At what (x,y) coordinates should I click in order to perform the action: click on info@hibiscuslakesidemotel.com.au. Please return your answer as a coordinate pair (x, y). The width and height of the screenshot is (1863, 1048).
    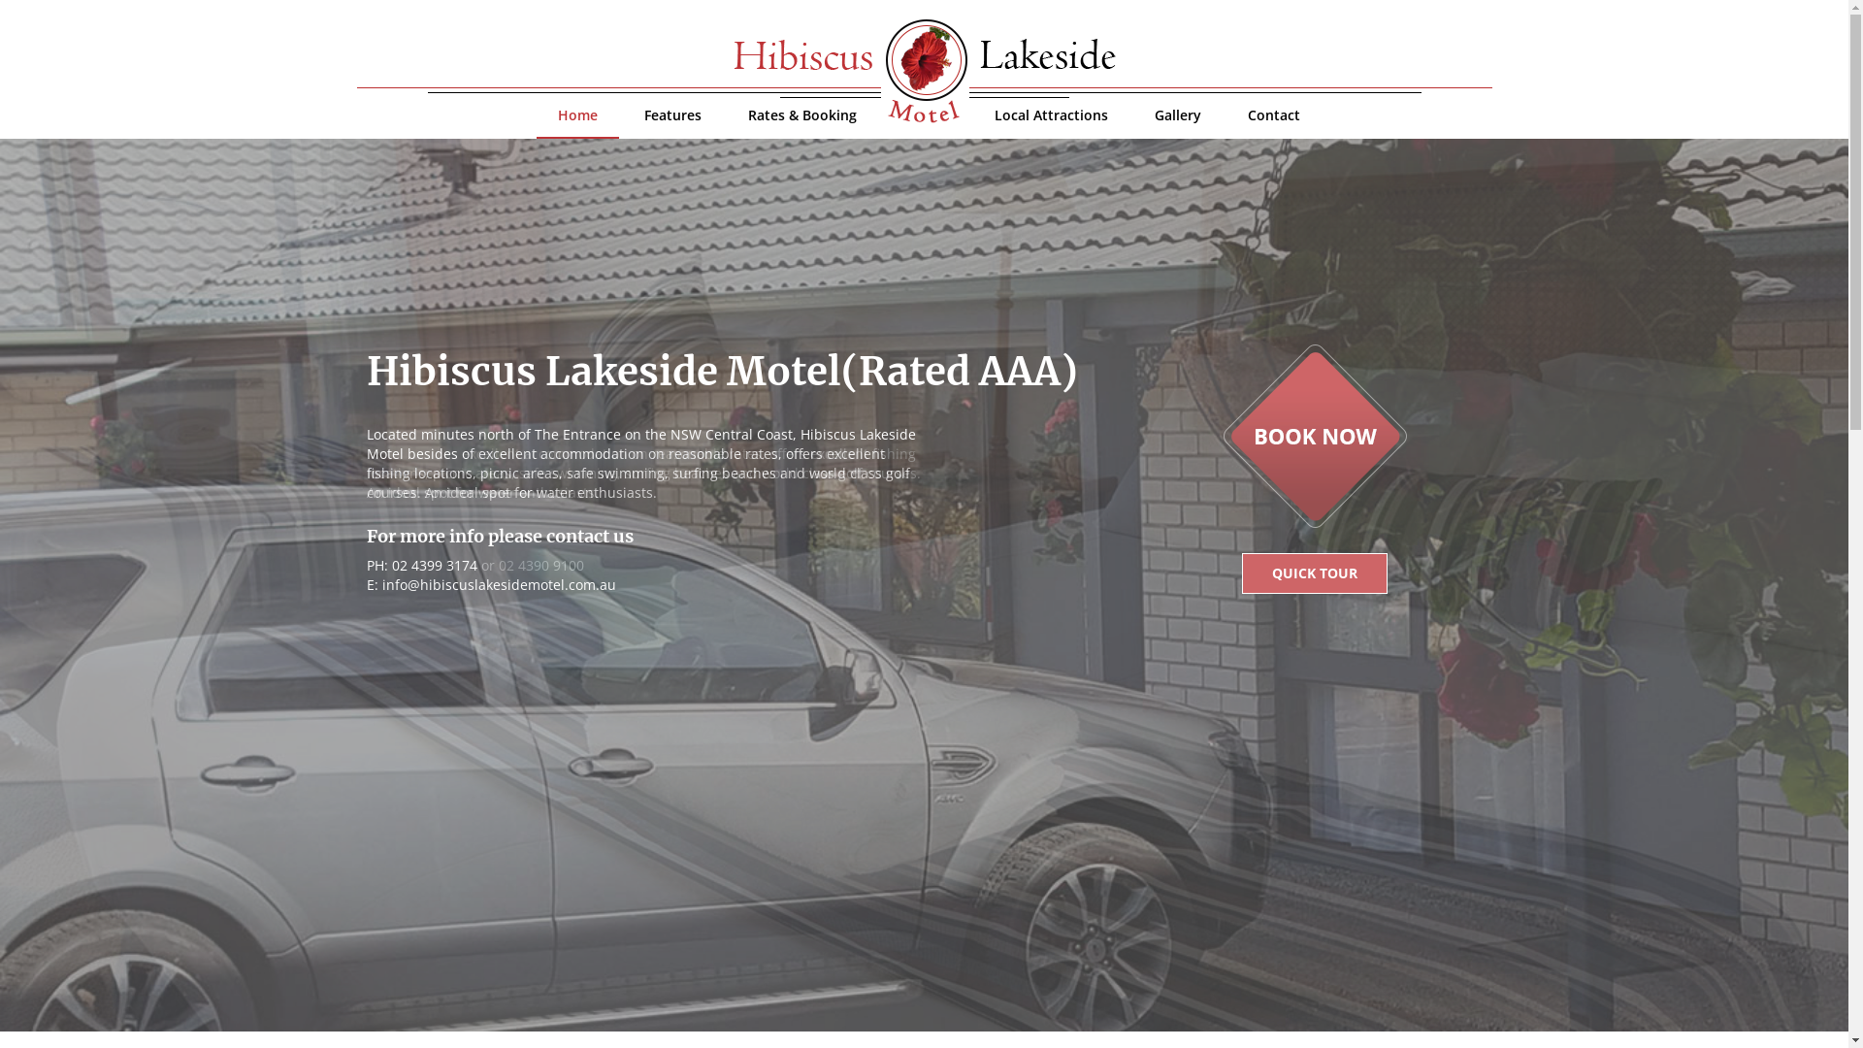
    Looking at the image, I should click on (499, 584).